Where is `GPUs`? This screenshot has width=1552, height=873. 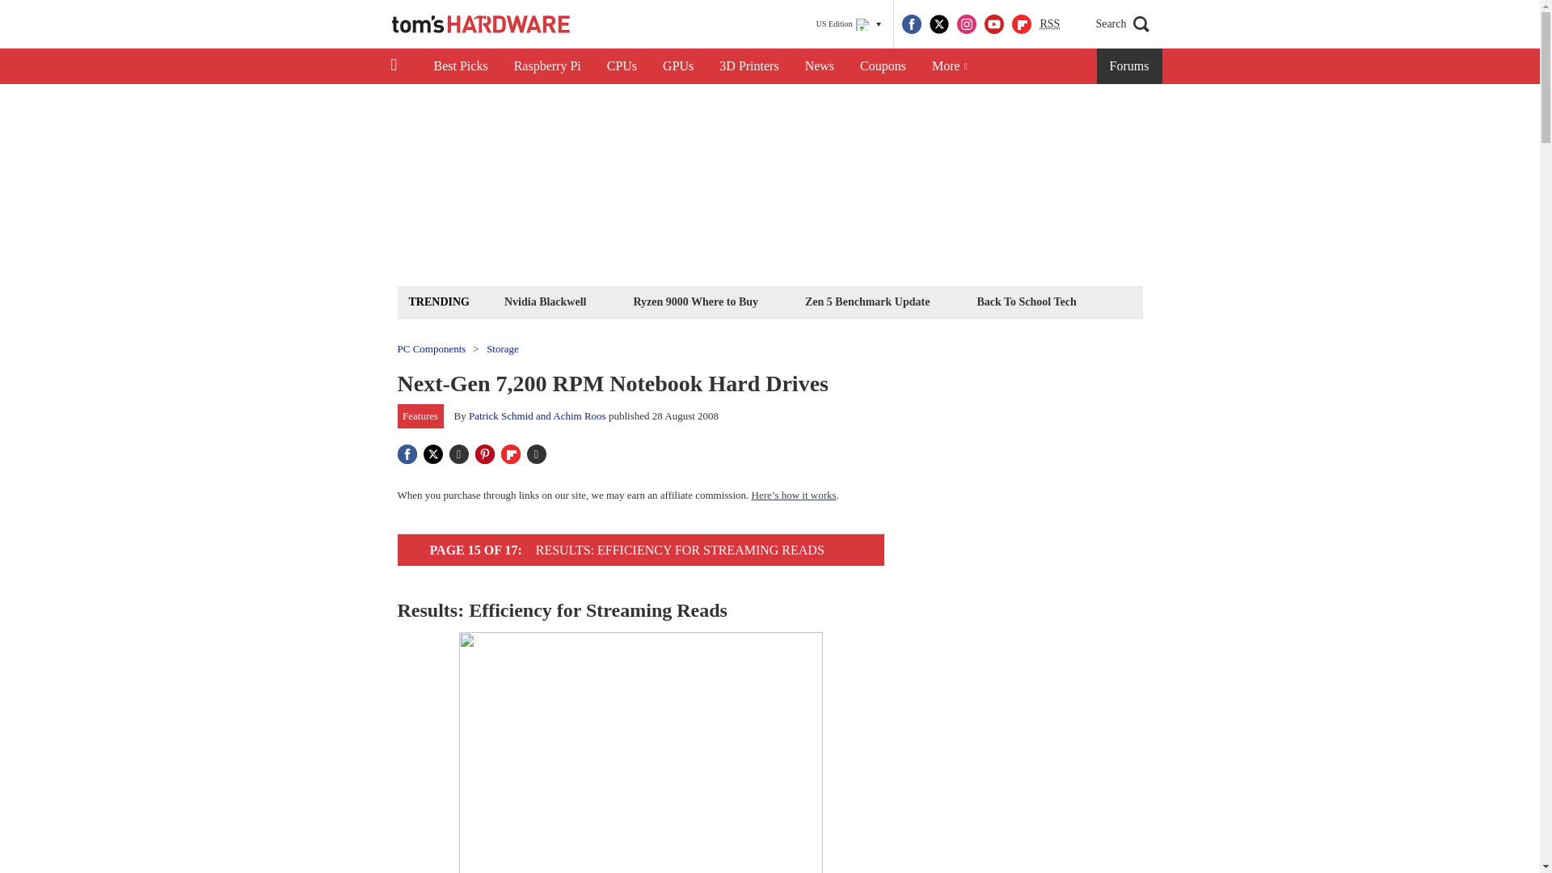
GPUs is located at coordinates (677, 66).